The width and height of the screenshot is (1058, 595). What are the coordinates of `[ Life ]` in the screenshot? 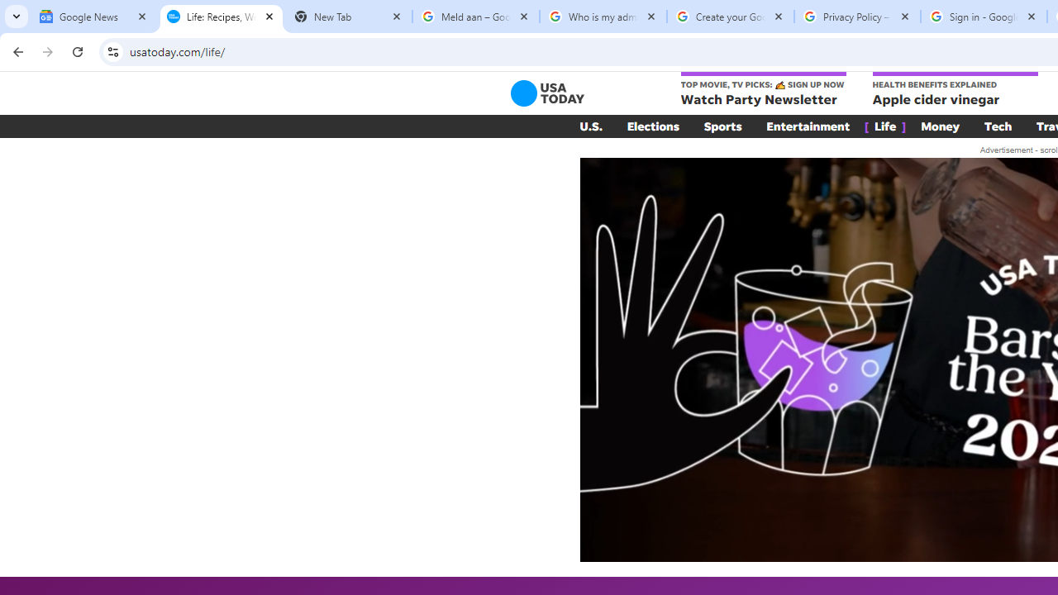 It's located at (885, 126).